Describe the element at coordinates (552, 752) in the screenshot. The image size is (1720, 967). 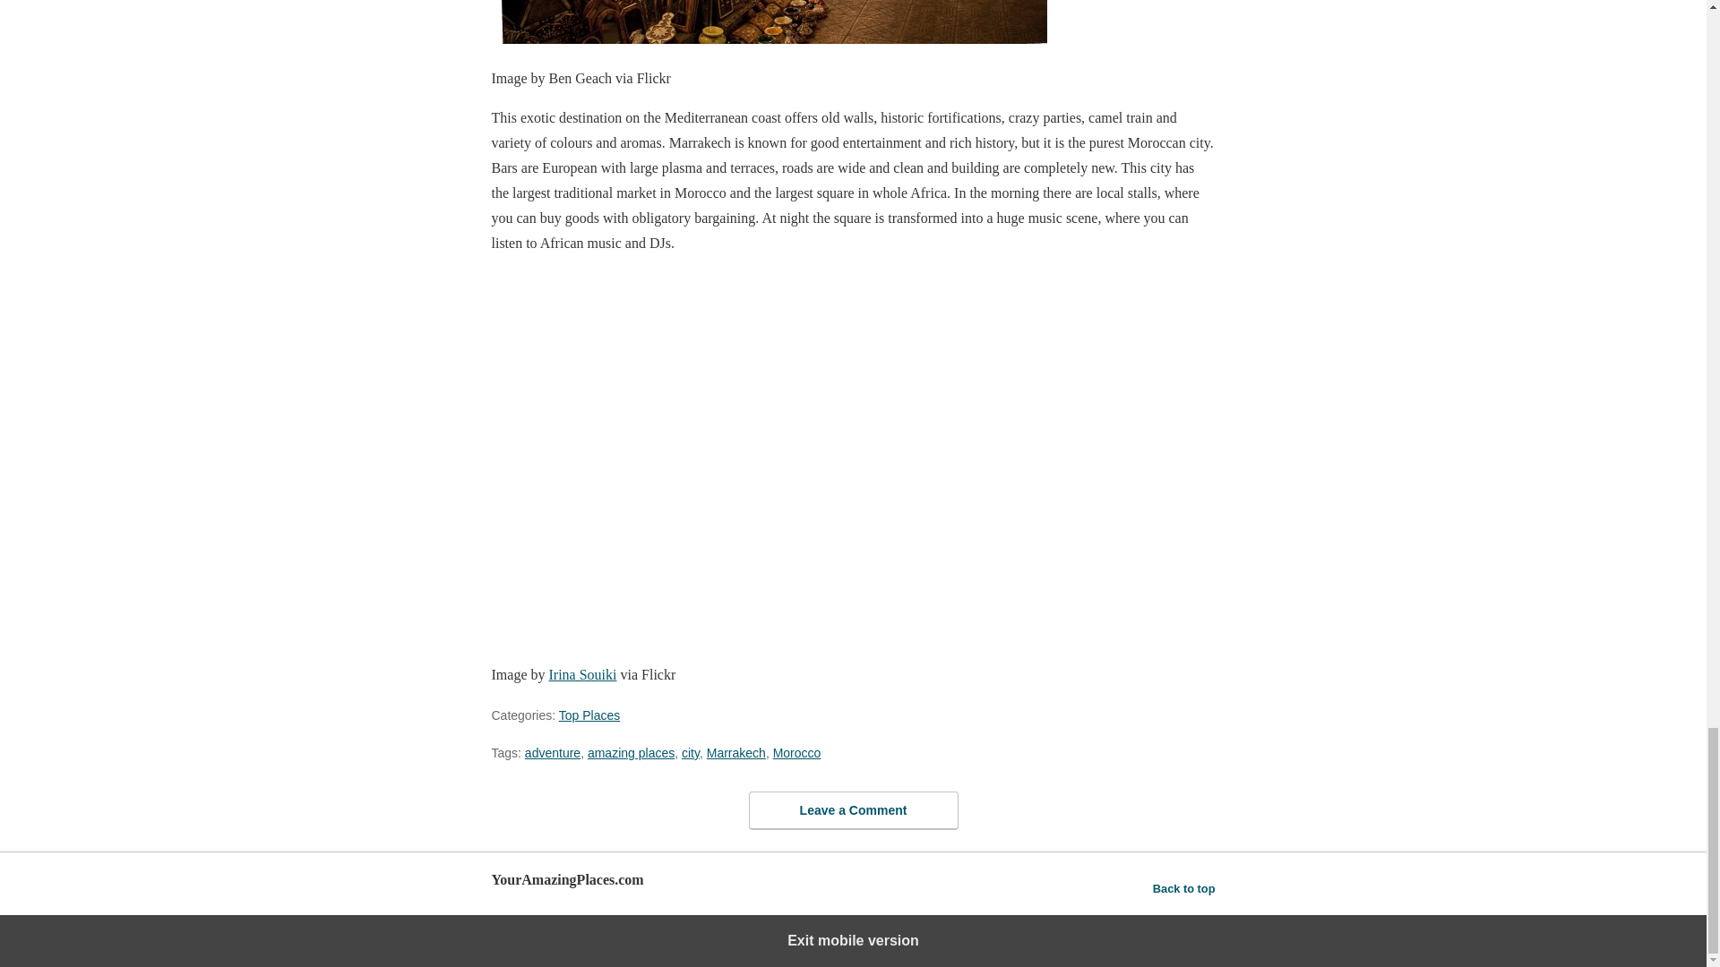
I see `adventure` at that location.